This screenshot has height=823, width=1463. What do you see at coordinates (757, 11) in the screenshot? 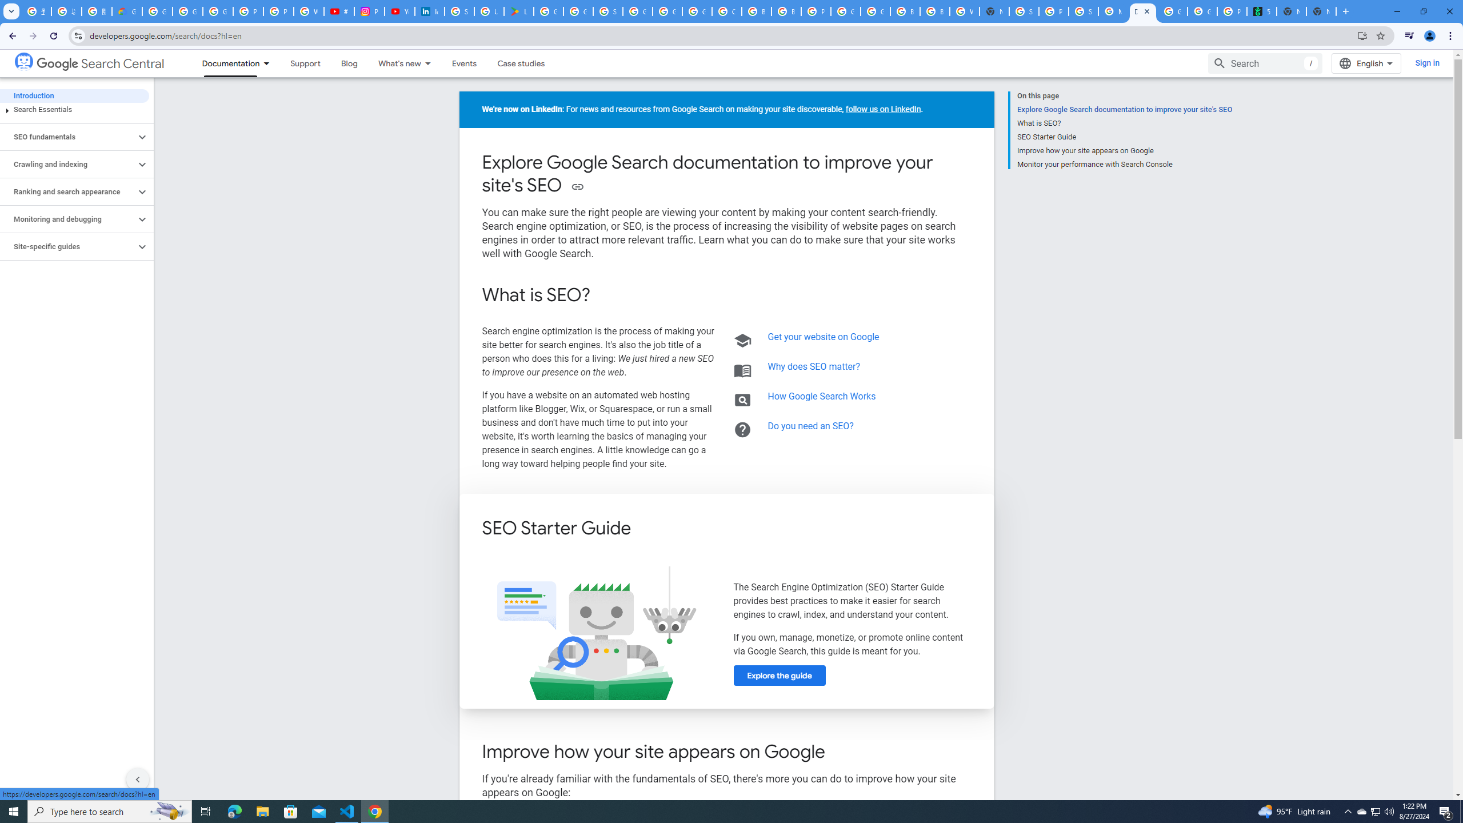
I see `Browse Chrome as a guest - Computer - Google Chrome Help` at bounding box center [757, 11].